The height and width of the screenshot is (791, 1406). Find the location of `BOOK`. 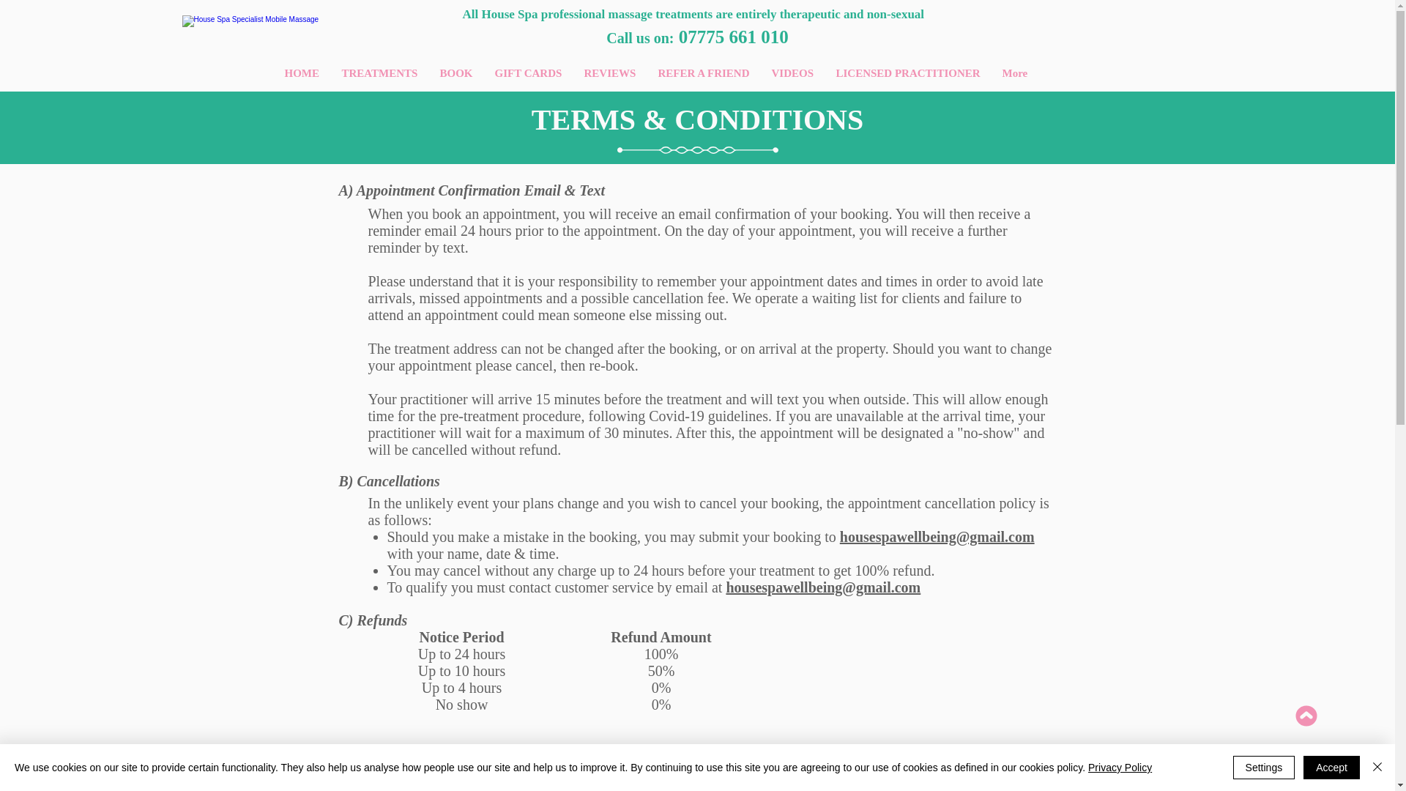

BOOK is located at coordinates (455, 73).